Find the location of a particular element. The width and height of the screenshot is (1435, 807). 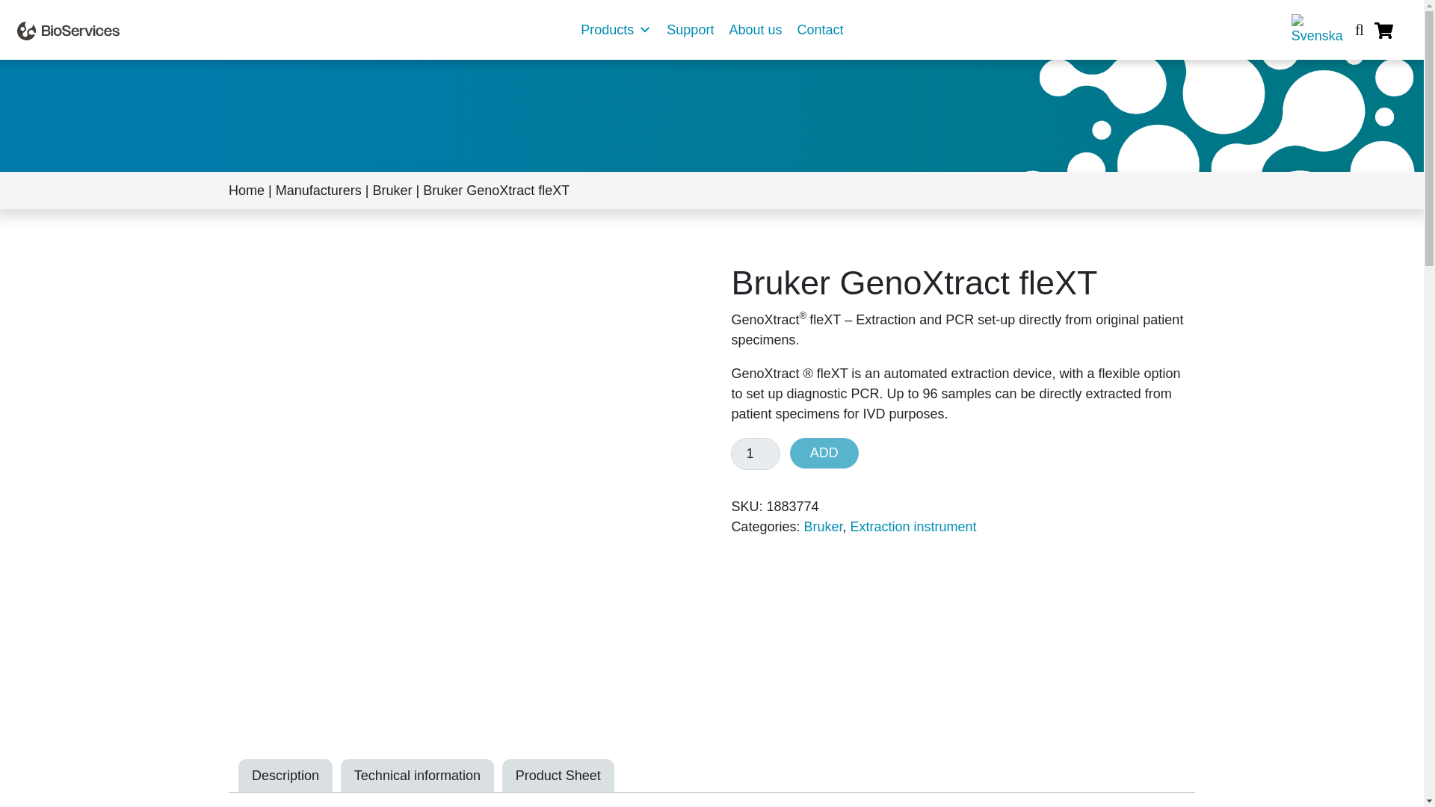

About us is located at coordinates (755, 30).